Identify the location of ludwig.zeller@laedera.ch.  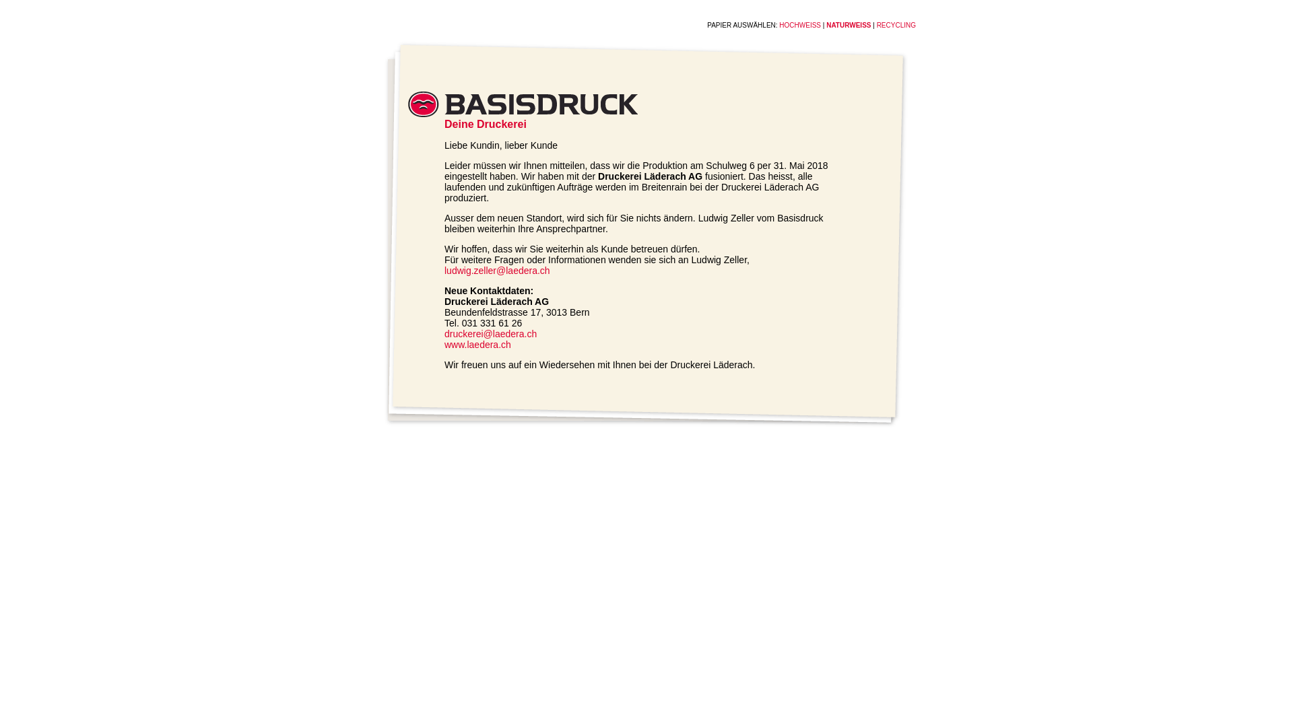
(497, 271).